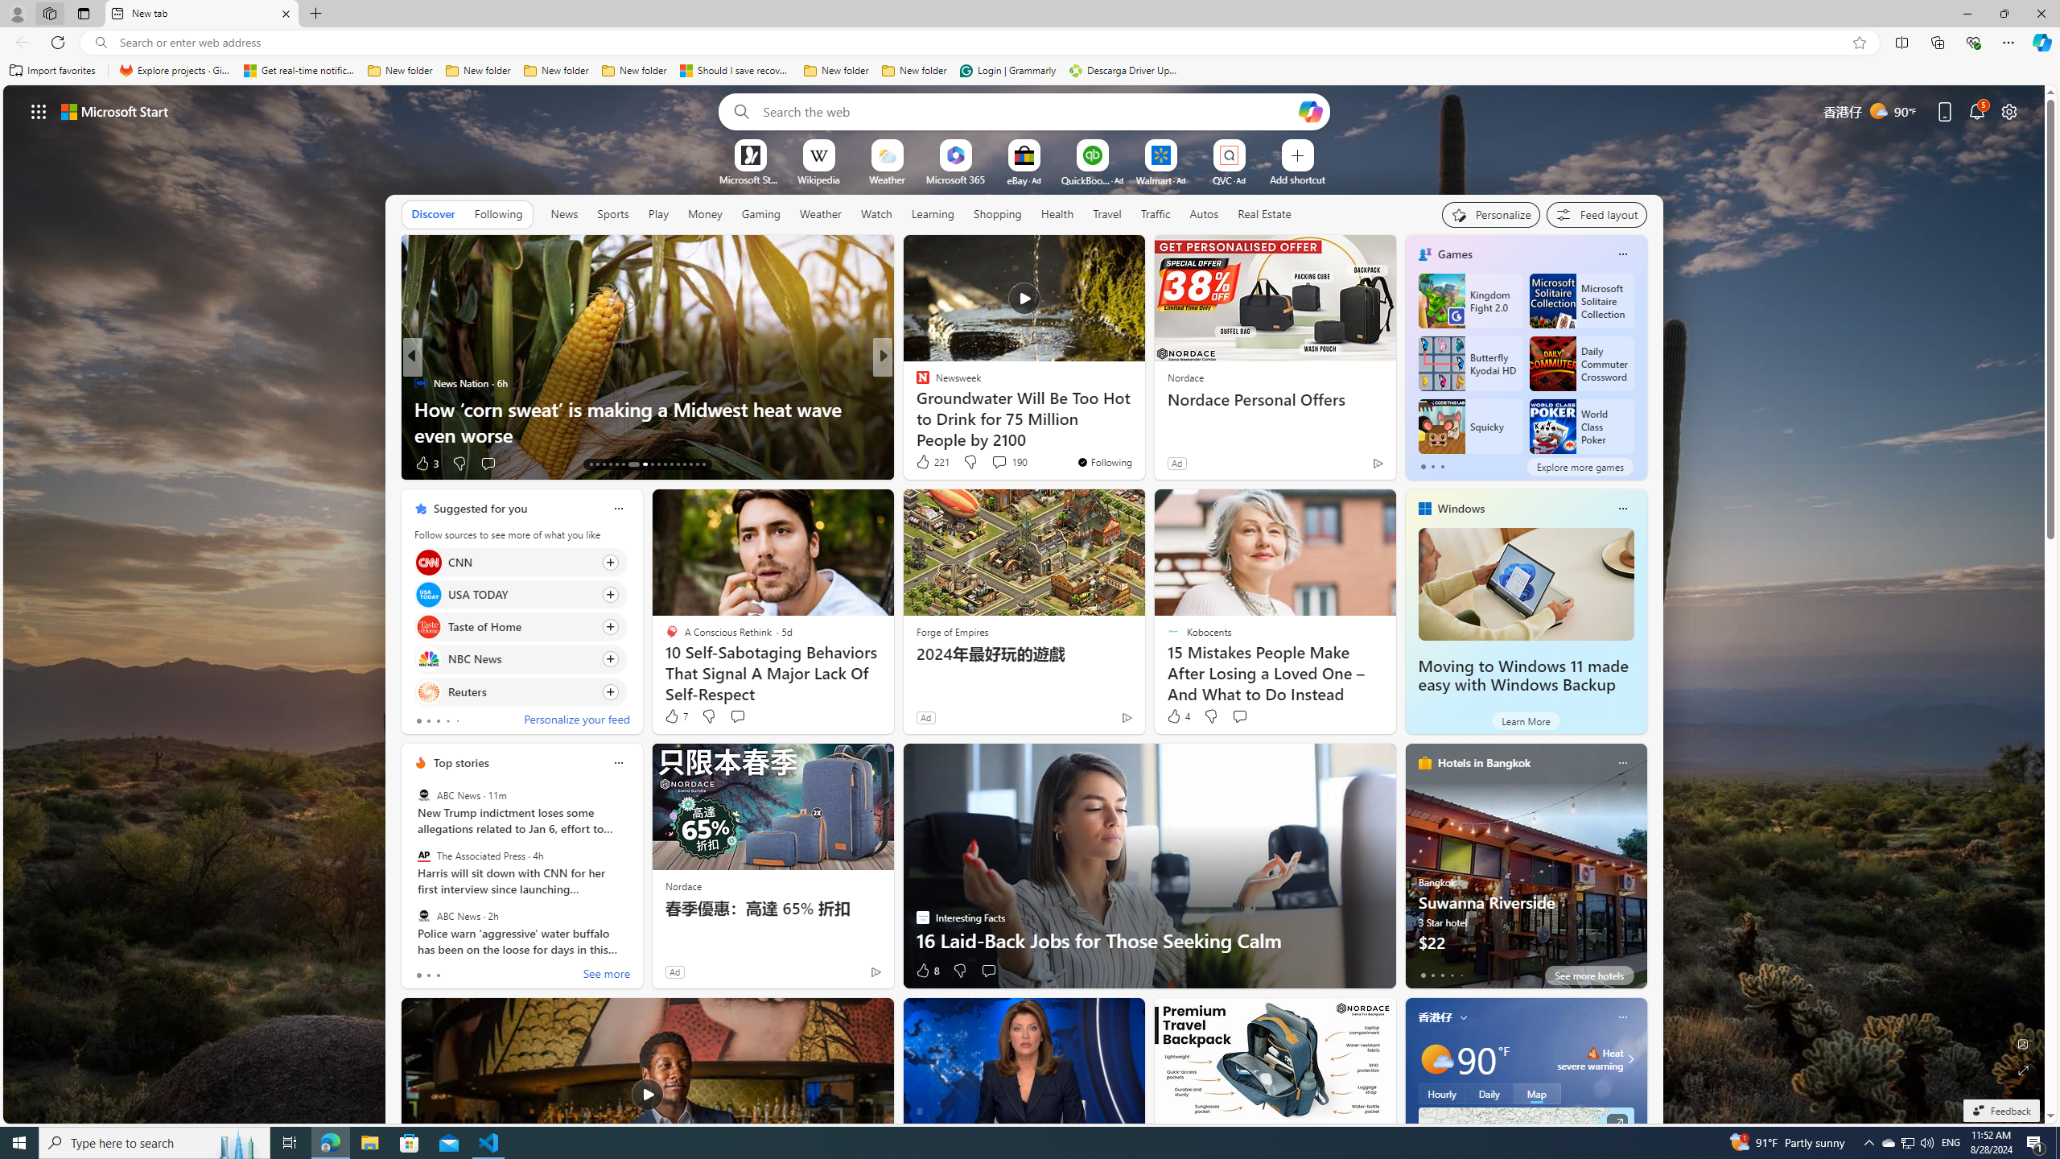  I want to click on AutomationID: tab-16, so click(610, 464).